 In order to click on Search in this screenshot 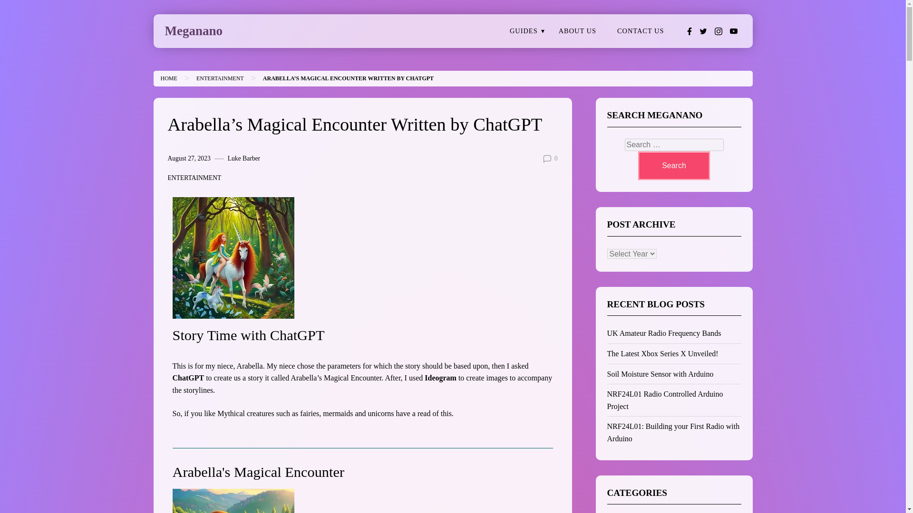, I will do `click(673, 165)`.